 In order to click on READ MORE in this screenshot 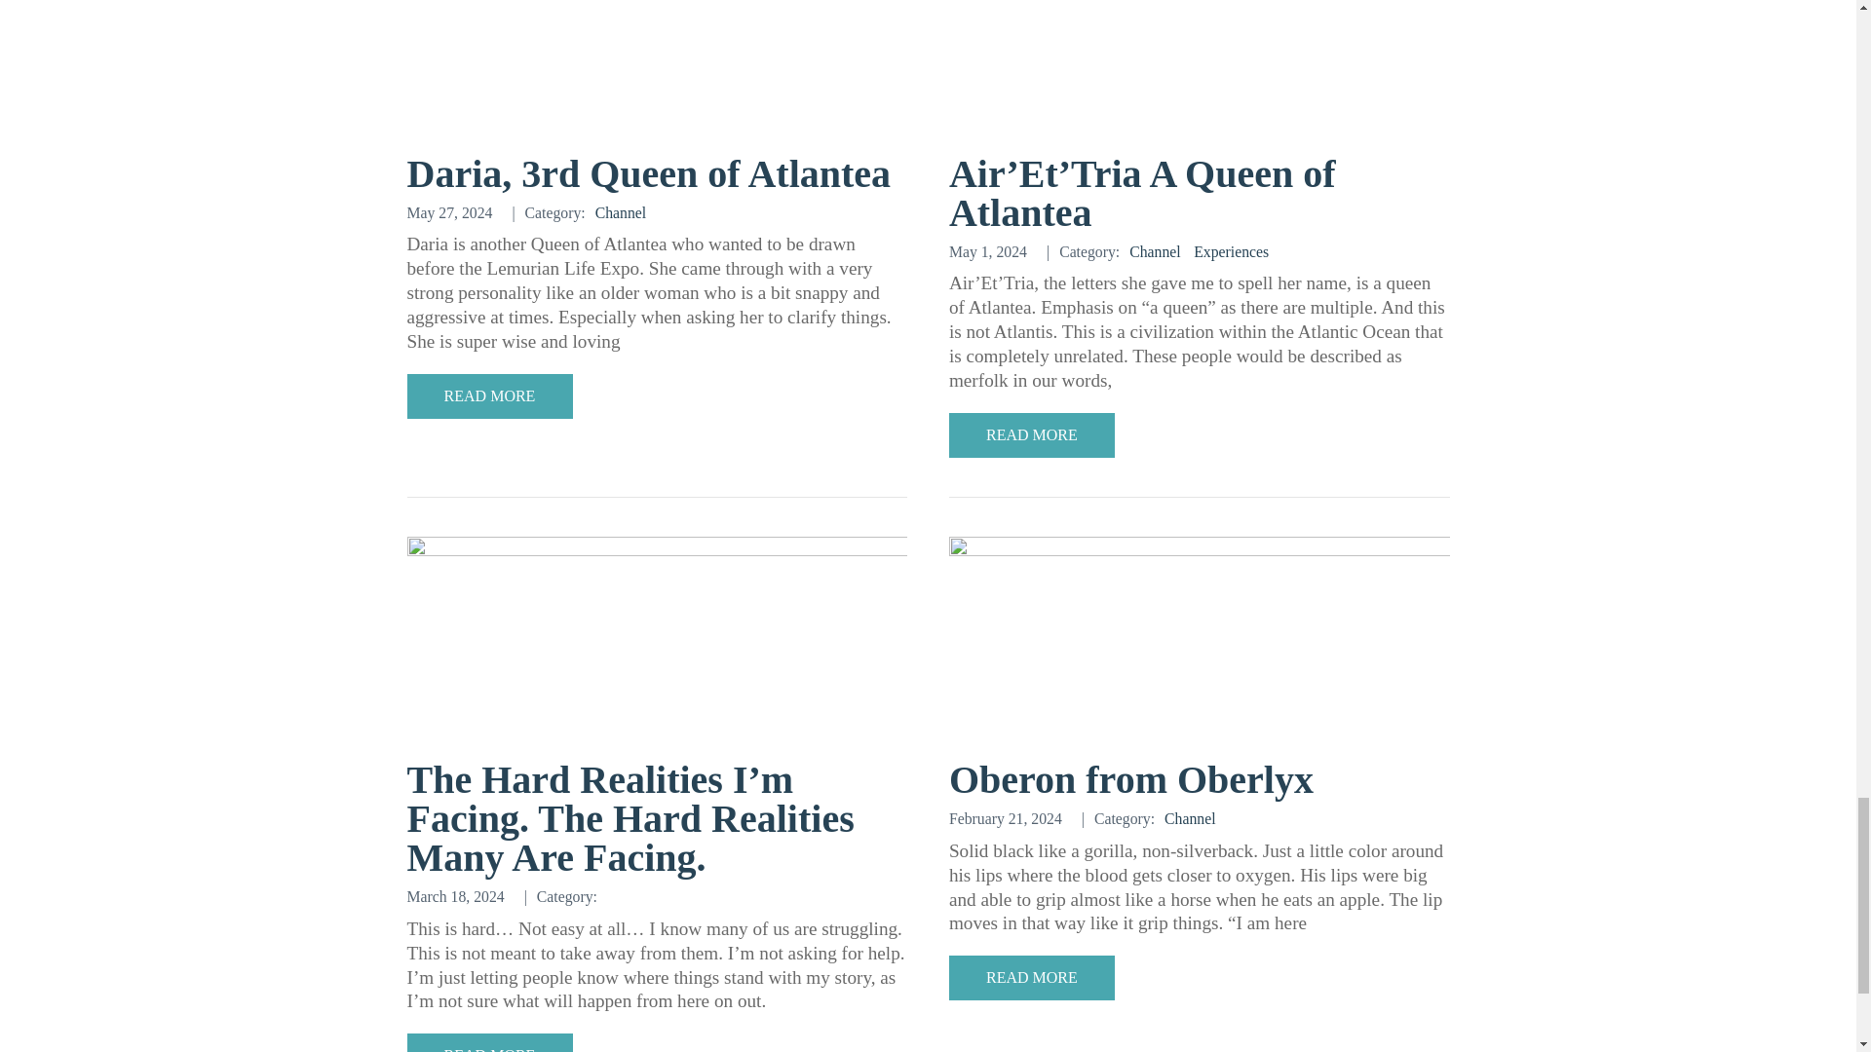, I will do `click(489, 395)`.